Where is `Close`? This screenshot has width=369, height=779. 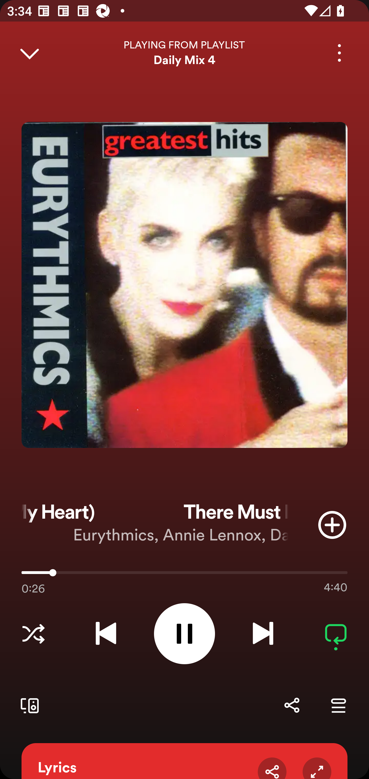
Close is located at coordinates (29, 53).